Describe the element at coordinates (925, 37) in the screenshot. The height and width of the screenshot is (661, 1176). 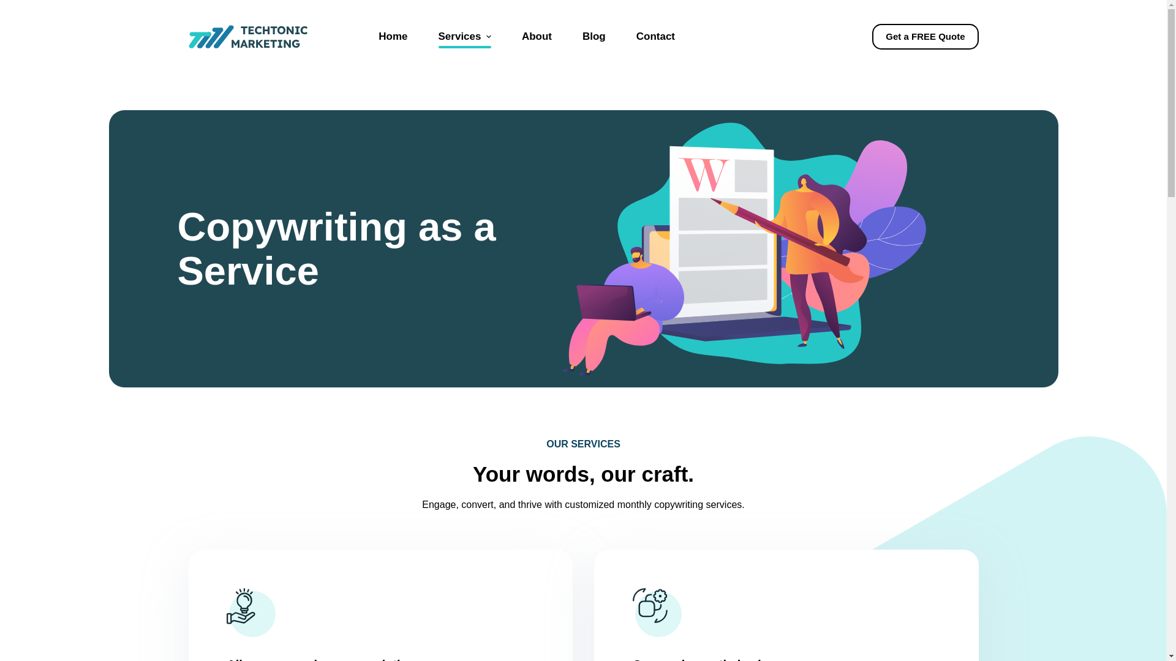
I see `Get a FREE Quote` at that location.